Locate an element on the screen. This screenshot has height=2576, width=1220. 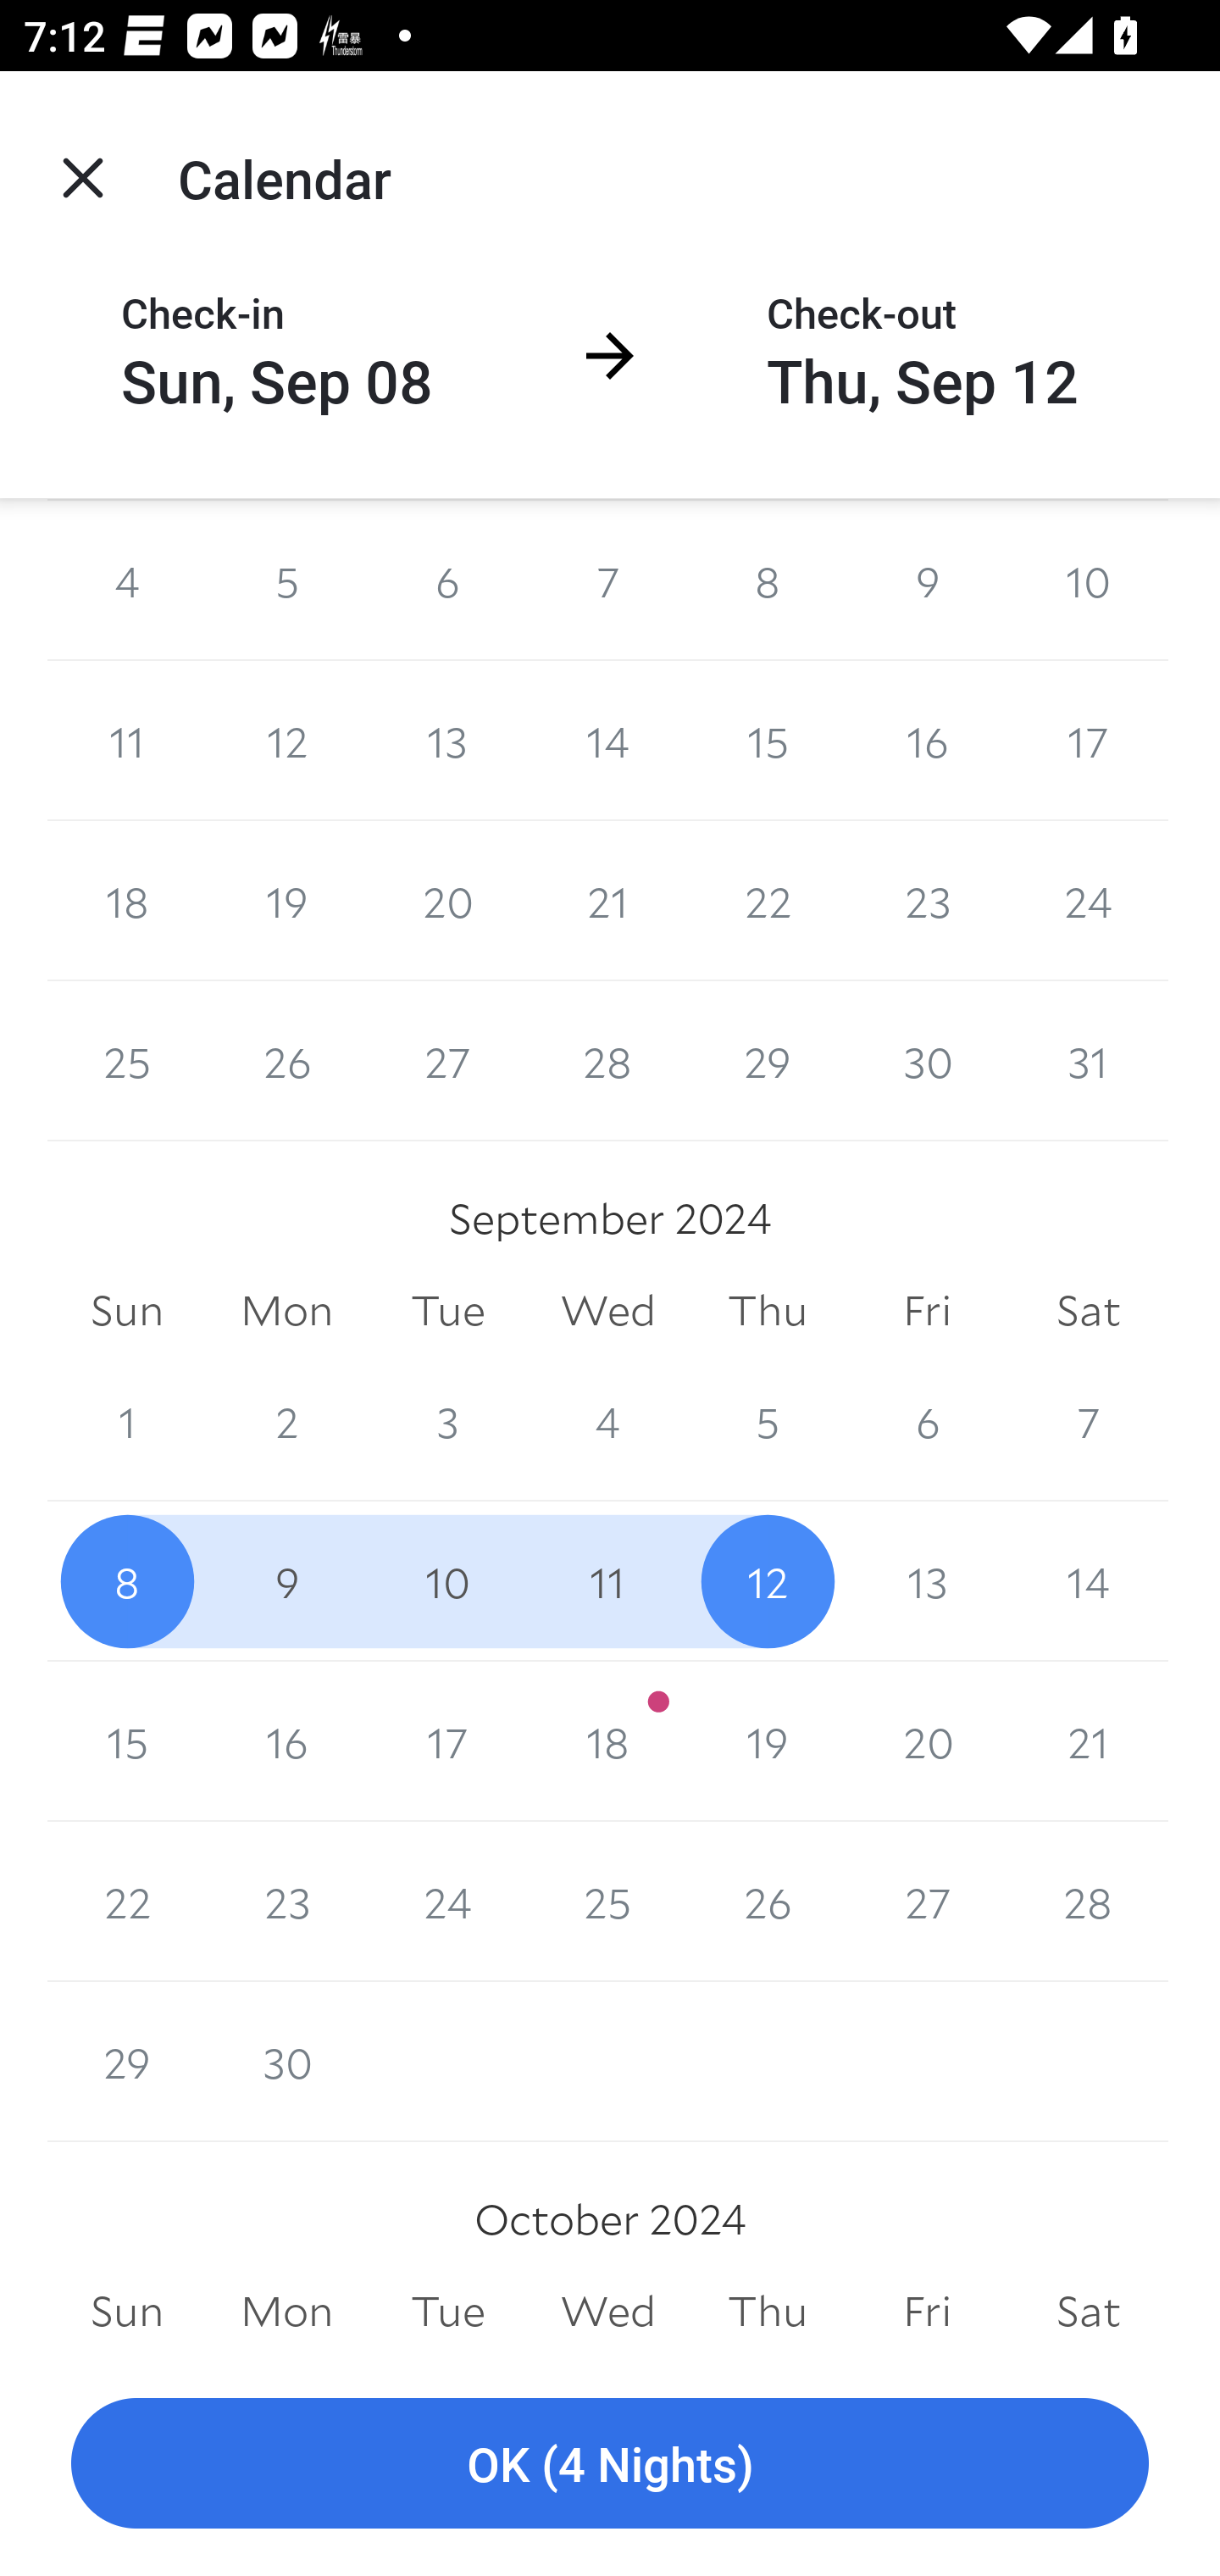
13 13 August 2024 is located at coordinates (447, 741).